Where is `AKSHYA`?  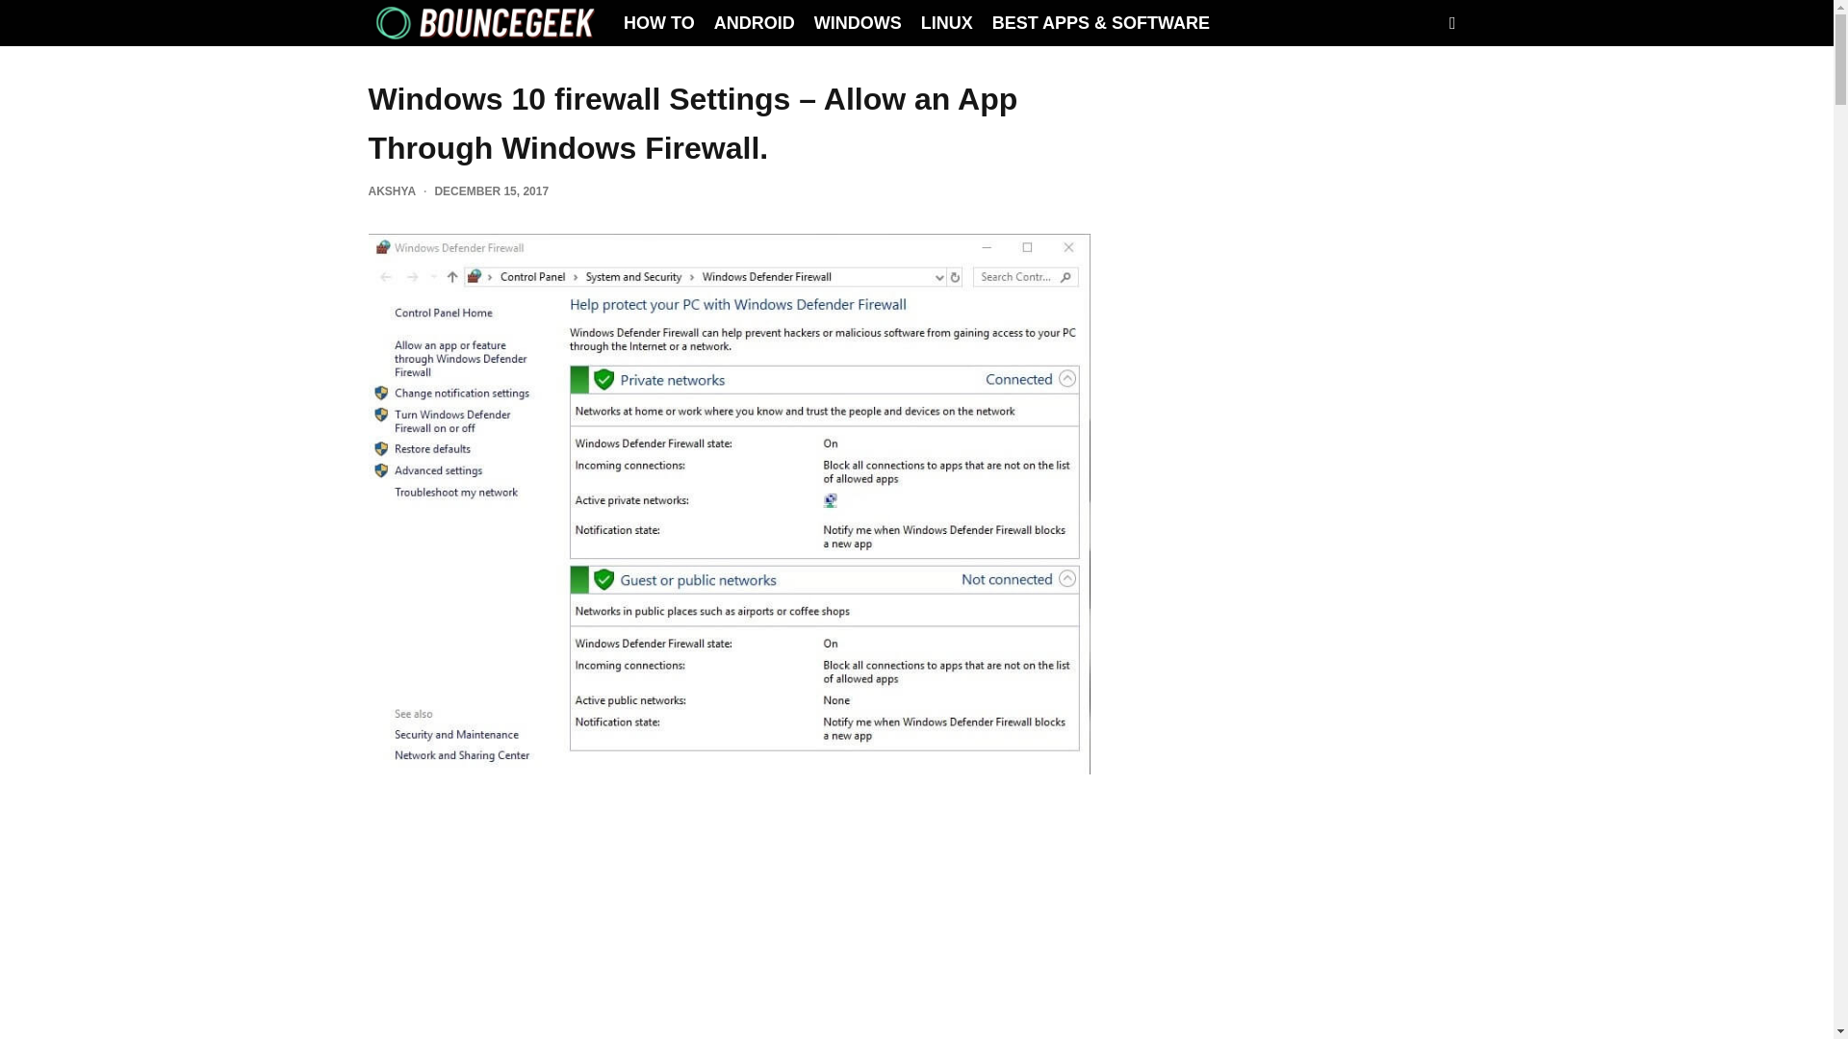 AKSHYA is located at coordinates (392, 191).